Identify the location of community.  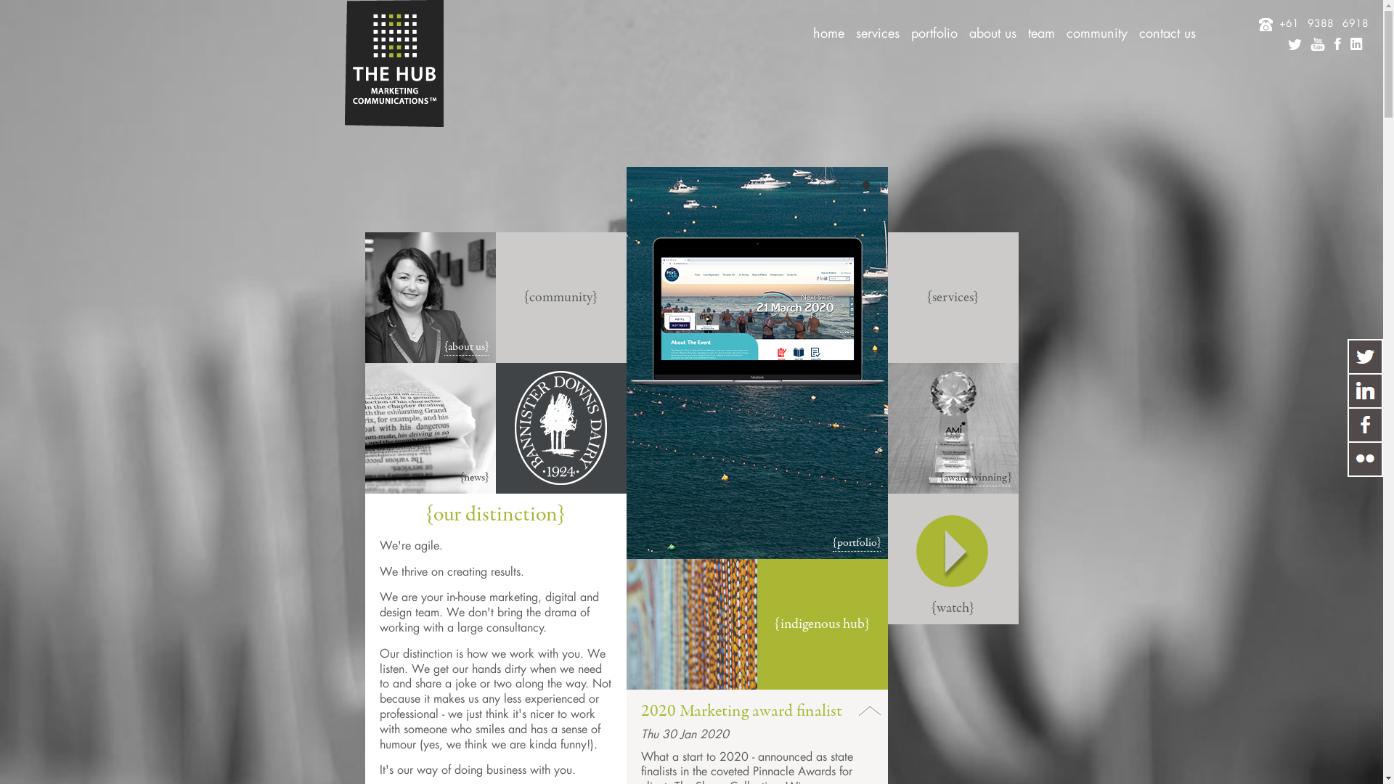
(1097, 31).